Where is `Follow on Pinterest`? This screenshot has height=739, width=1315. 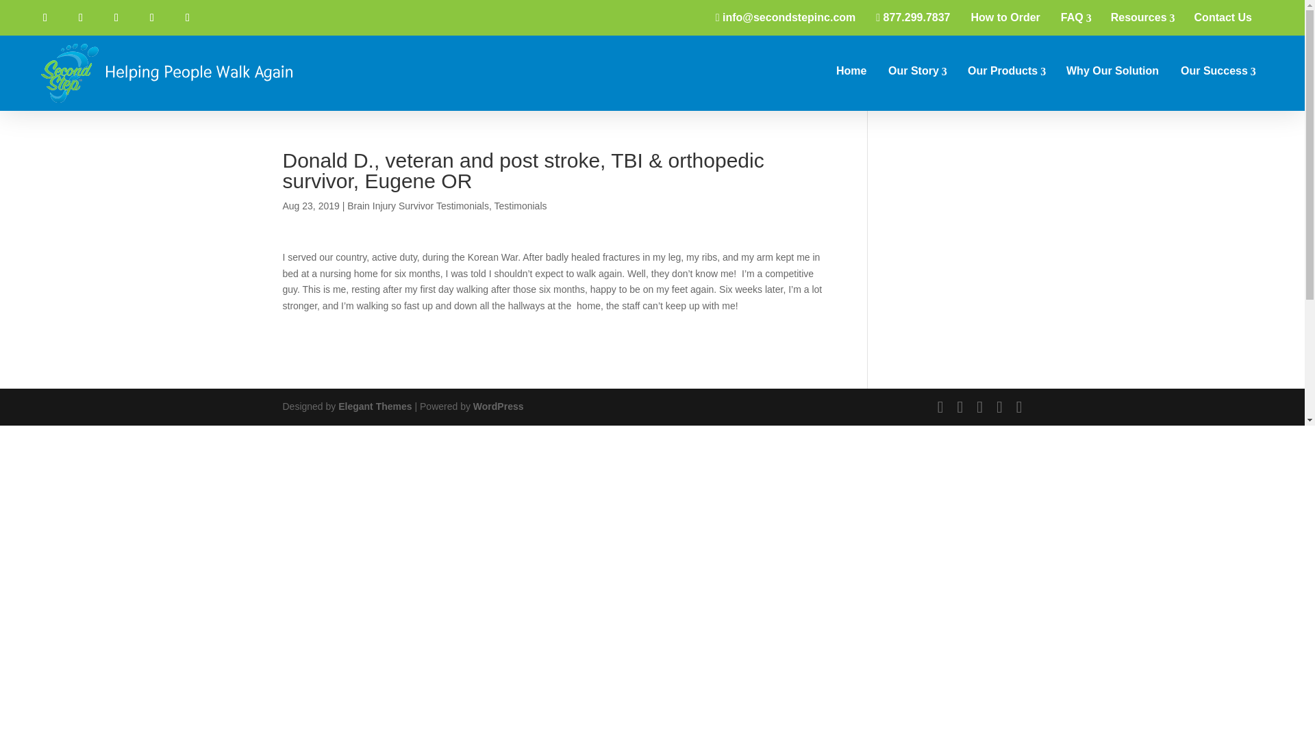 Follow on Pinterest is located at coordinates (187, 18).